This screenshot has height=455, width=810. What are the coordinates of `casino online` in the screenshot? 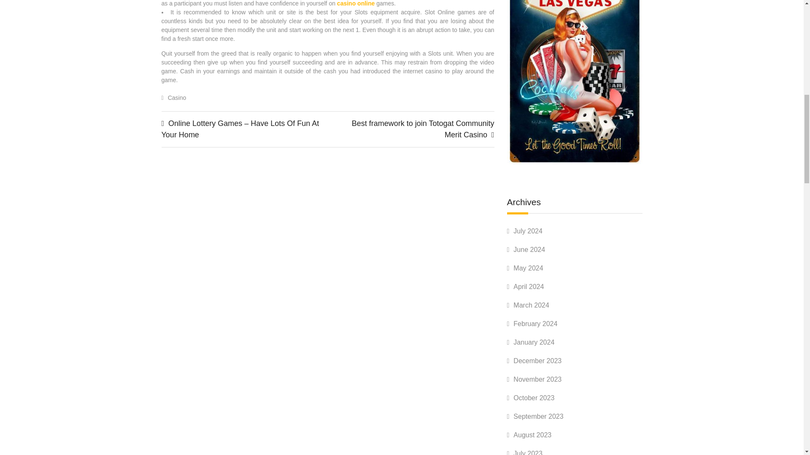 It's located at (355, 3).